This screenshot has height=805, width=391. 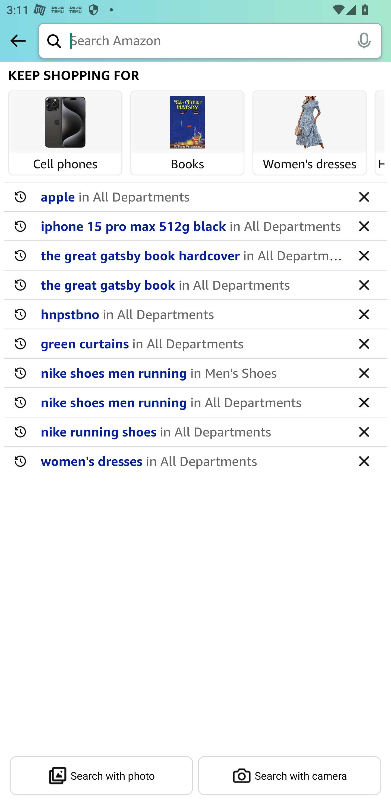 What do you see at coordinates (195, 461) in the screenshot?
I see `women's dresses delete` at bounding box center [195, 461].